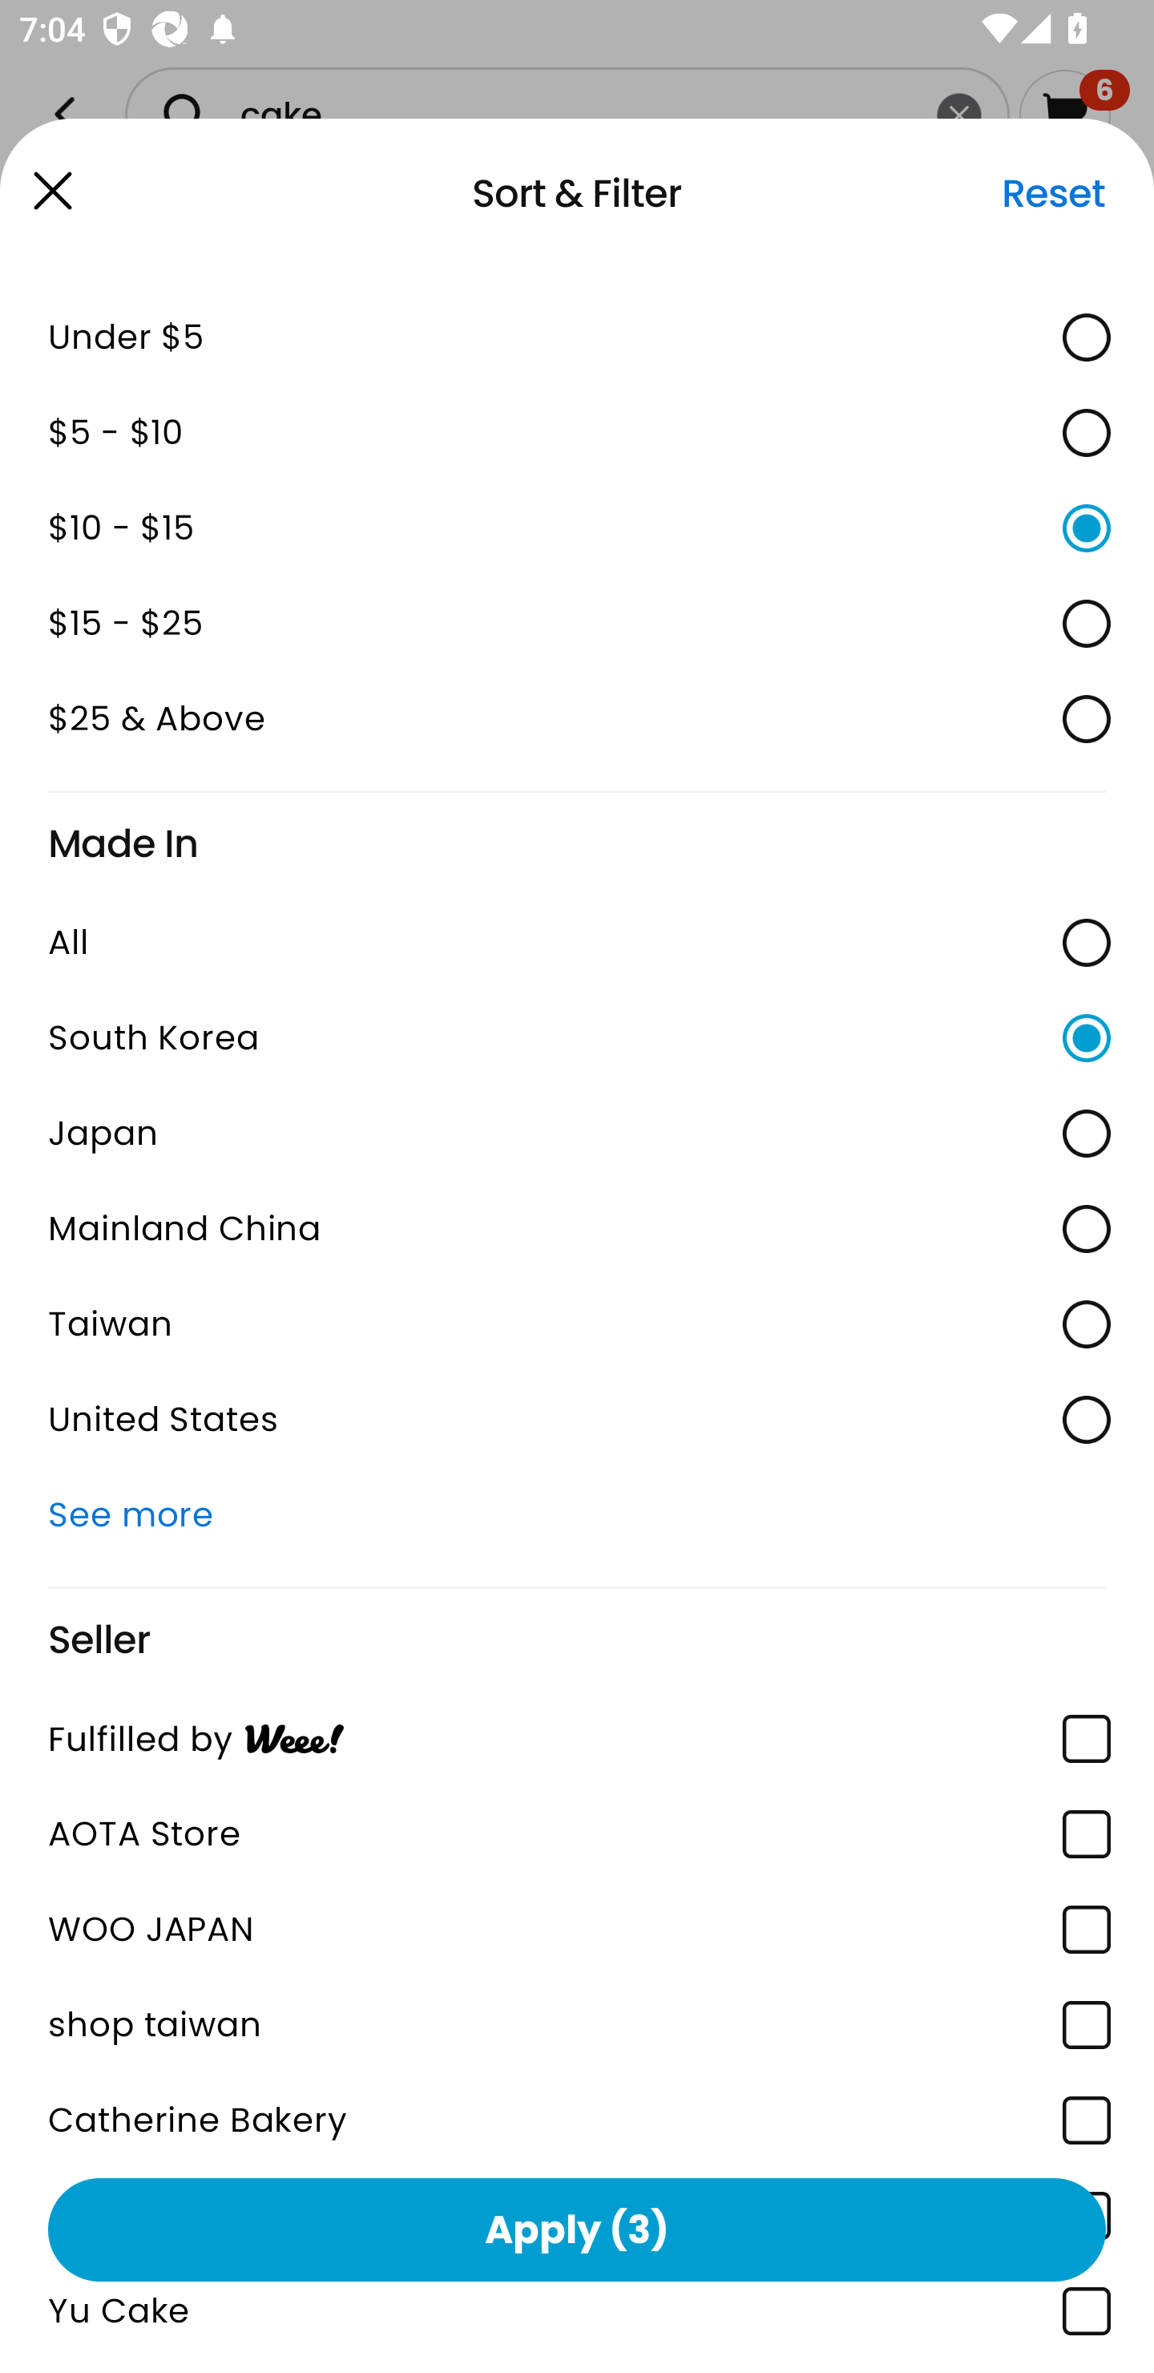 This screenshot has width=1154, height=2373. Describe the element at coordinates (1053, 193) in the screenshot. I see `Reset` at that location.